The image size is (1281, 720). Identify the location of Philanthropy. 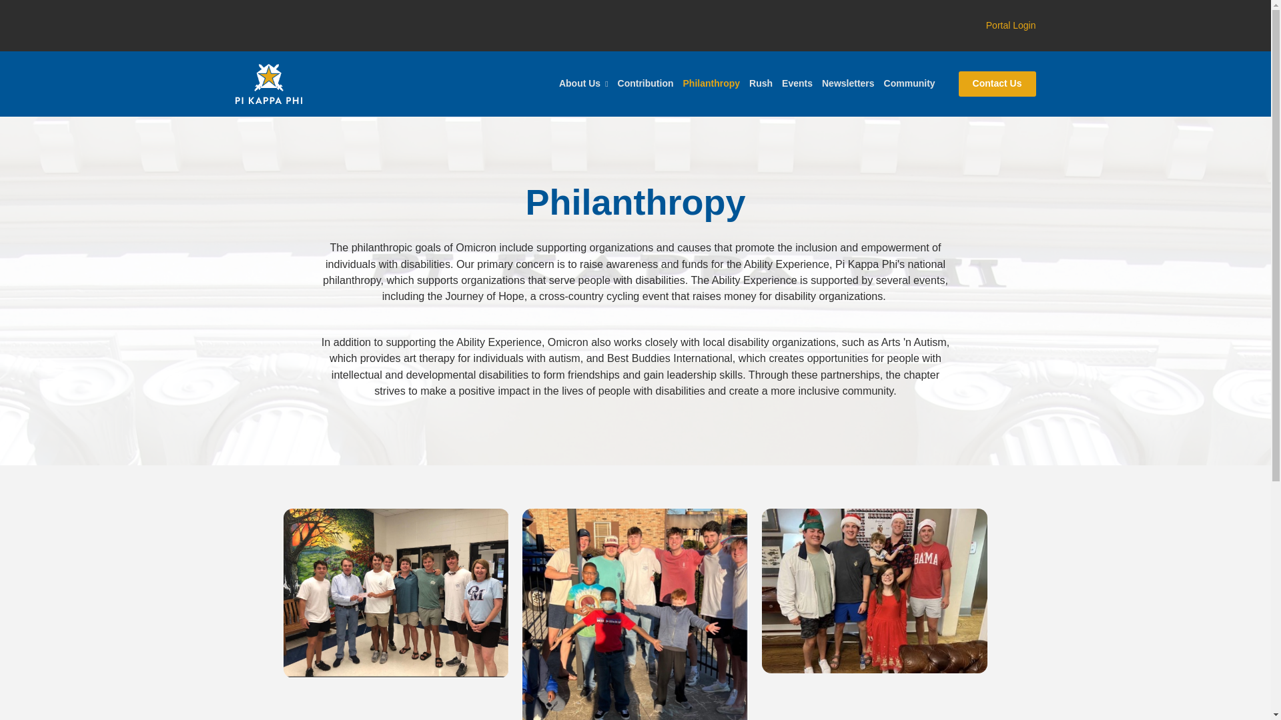
(712, 83).